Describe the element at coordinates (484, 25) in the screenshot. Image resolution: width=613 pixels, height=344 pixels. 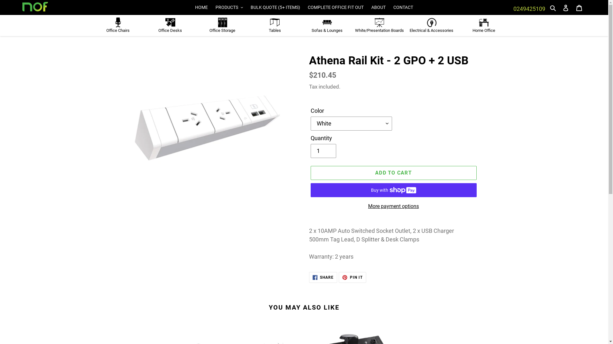
I see `Home Office` at that location.